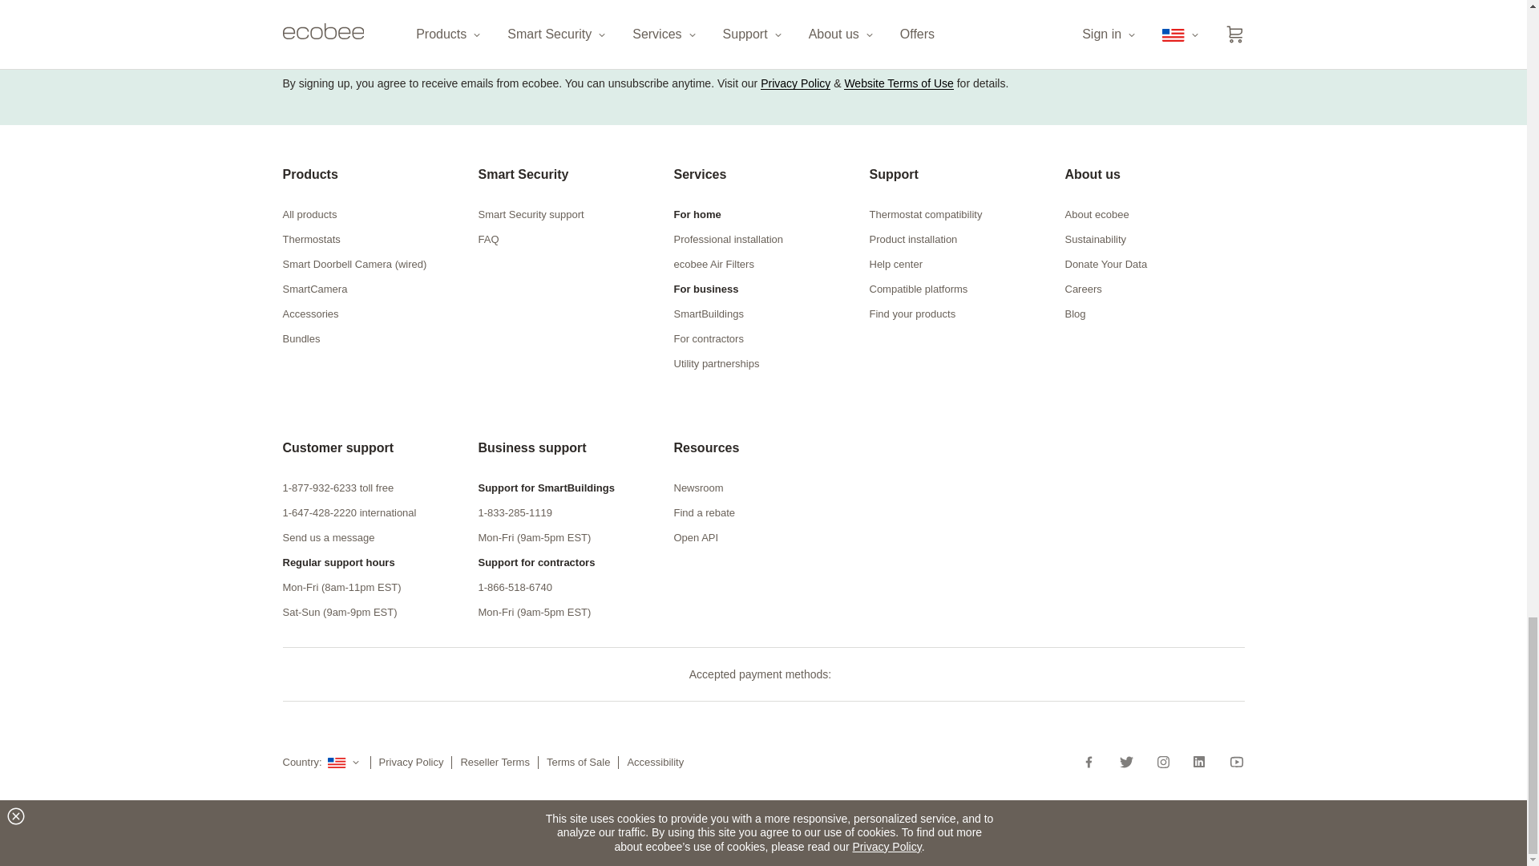  What do you see at coordinates (1231, 761) in the screenshot?
I see `YouTube` at bounding box center [1231, 761].